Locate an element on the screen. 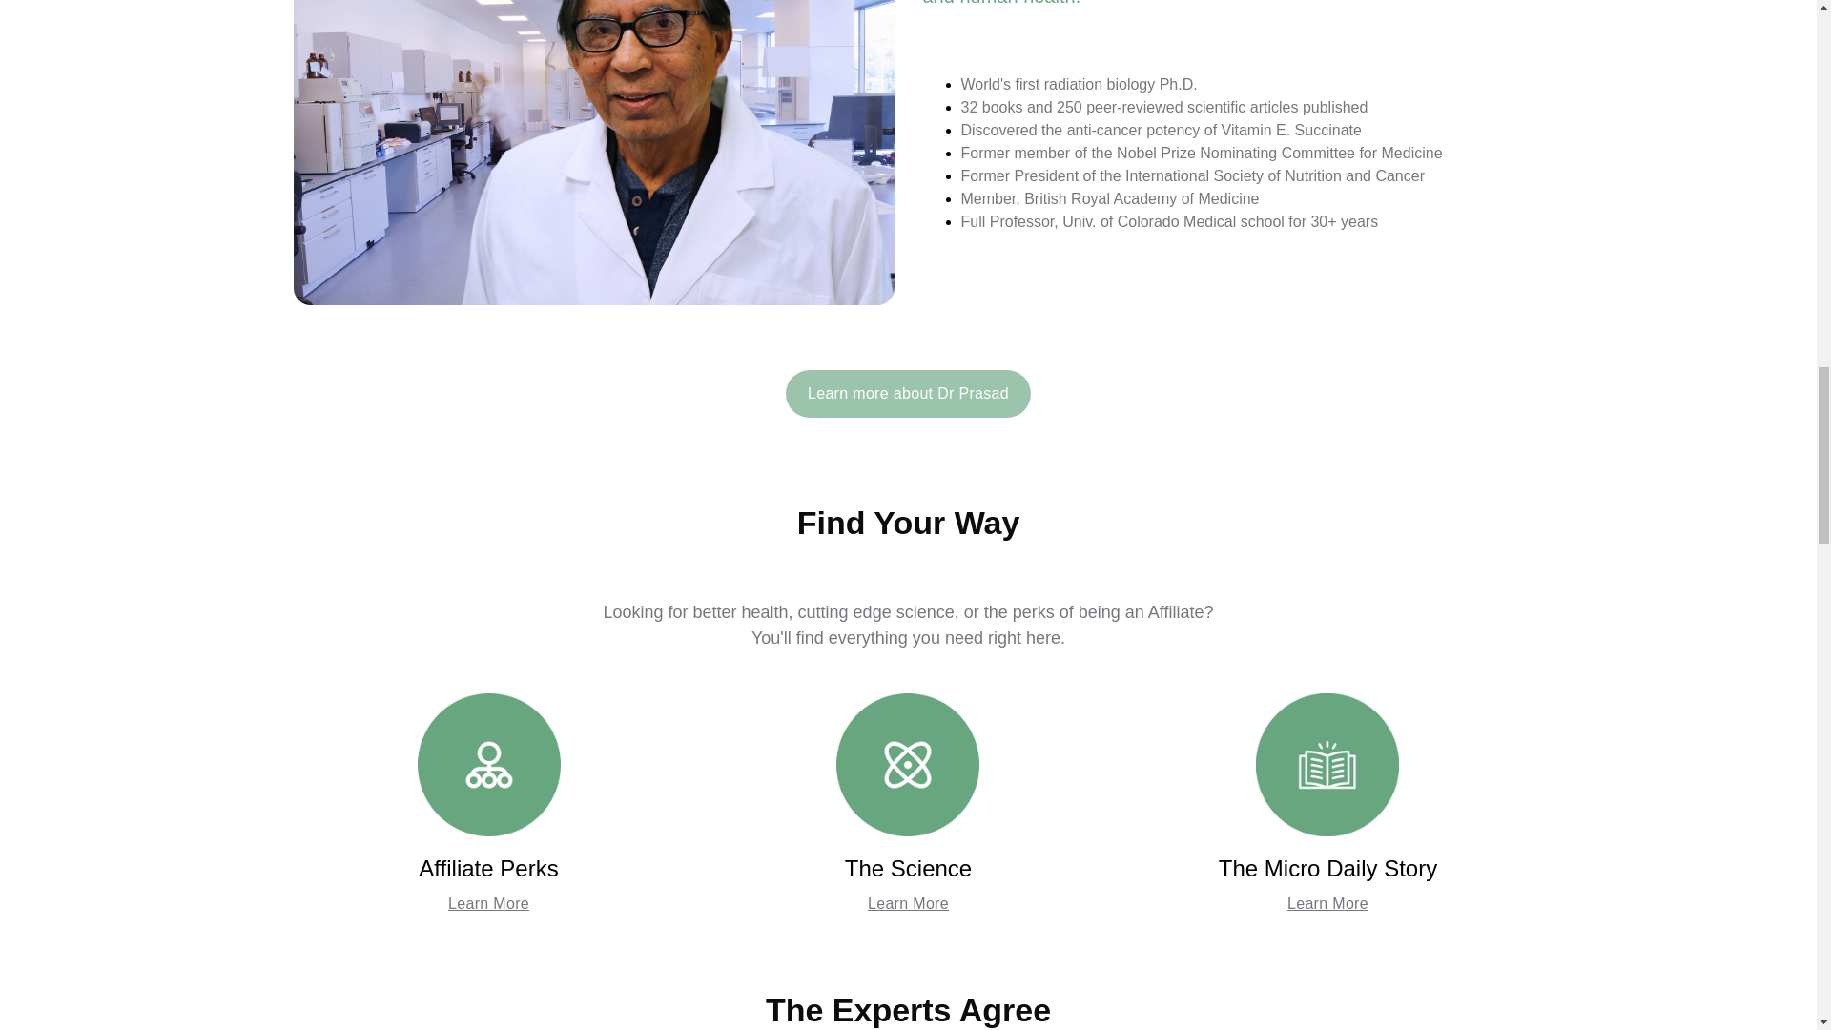 This screenshot has height=1030, width=1831. The Science is located at coordinates (908, 868).